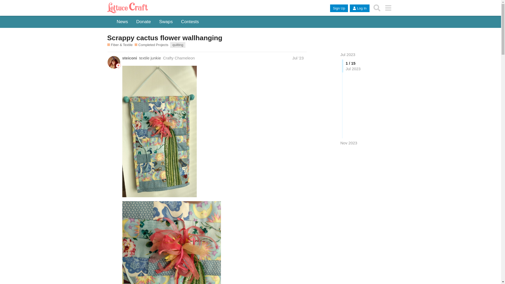 Image resolution: width=505 pixels, height=284 pixels. I want to click on menu, so click(388, 8).